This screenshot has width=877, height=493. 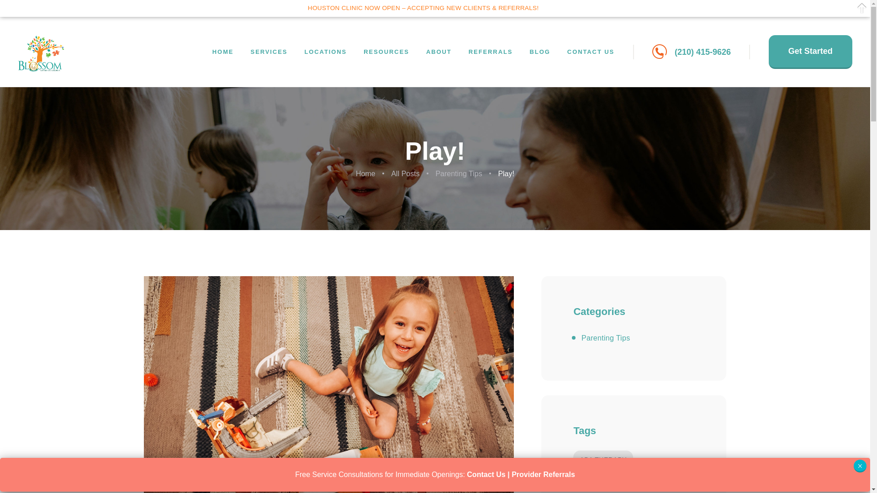 I want to click on CONTACT US, so click(x=591, y=52).